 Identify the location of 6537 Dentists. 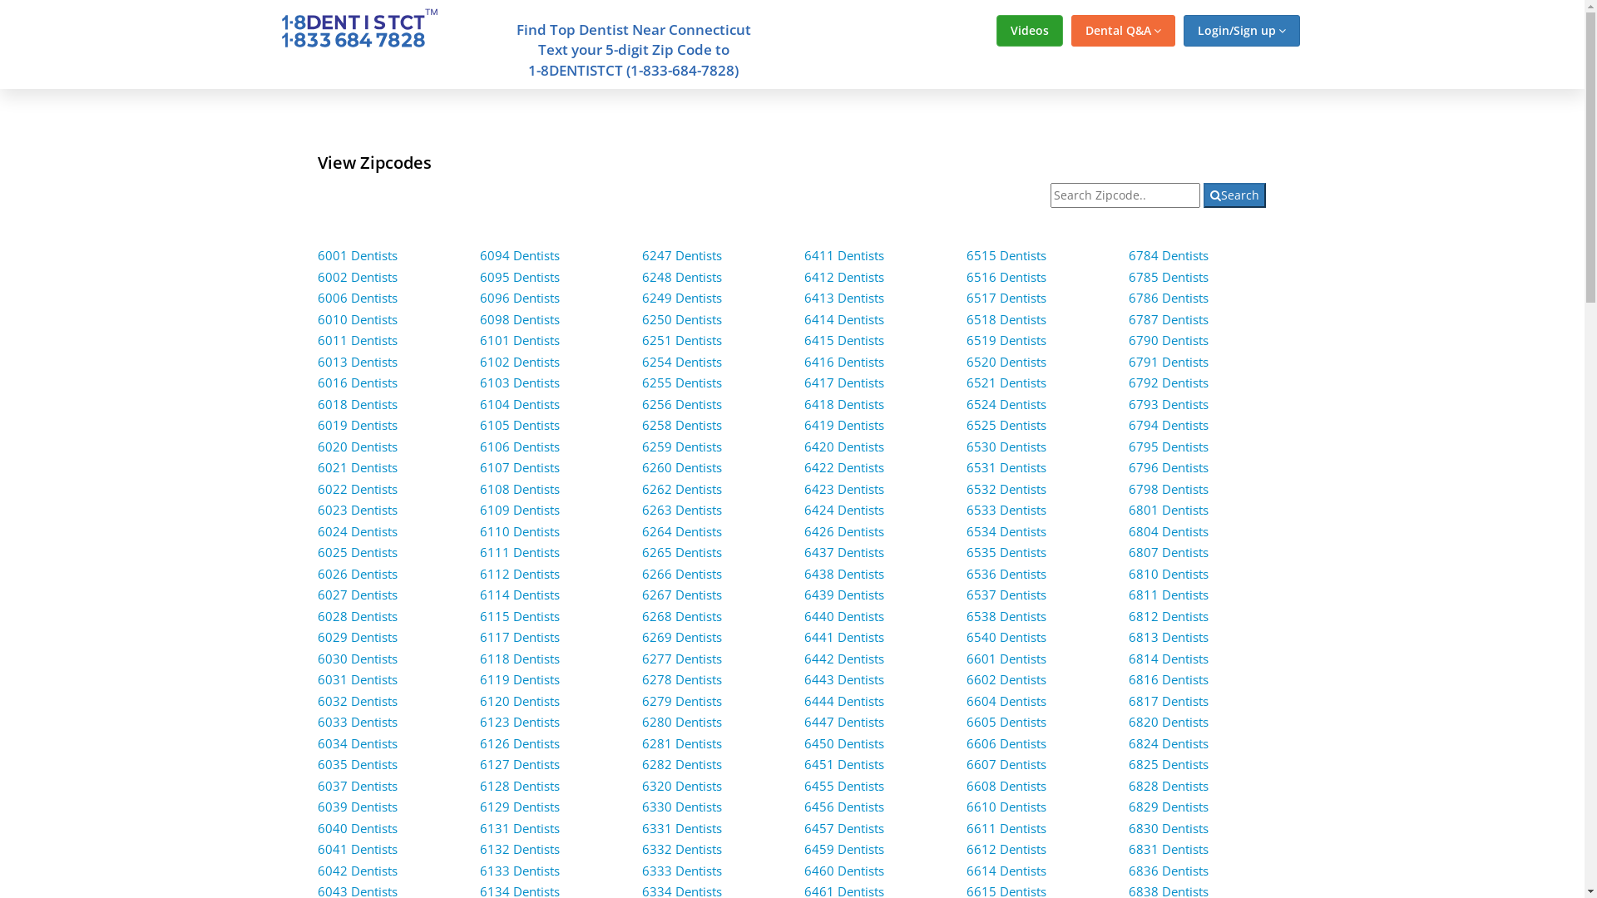
(1006, 595).